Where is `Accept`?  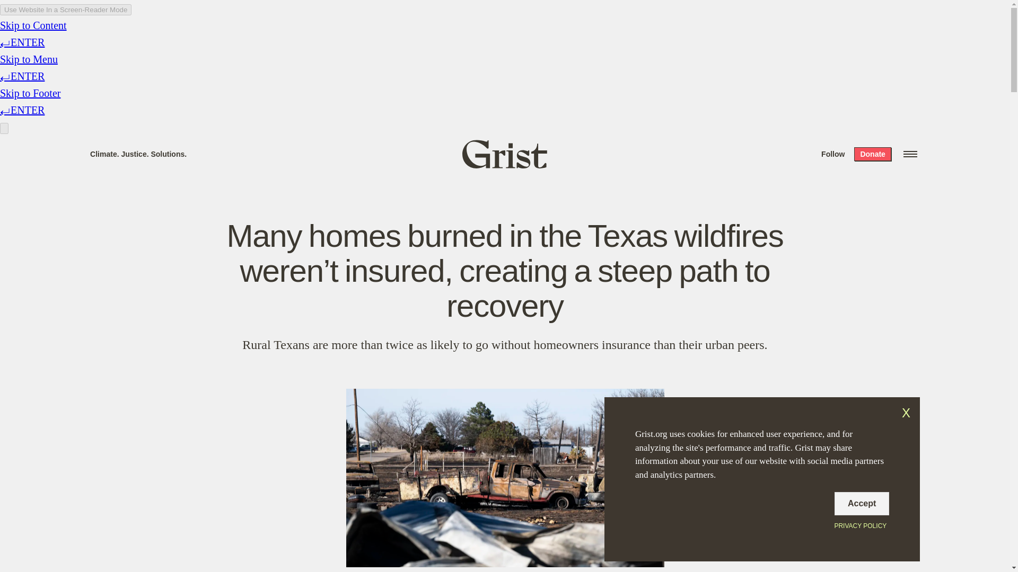
Accept is located at coordinates (862, 503).